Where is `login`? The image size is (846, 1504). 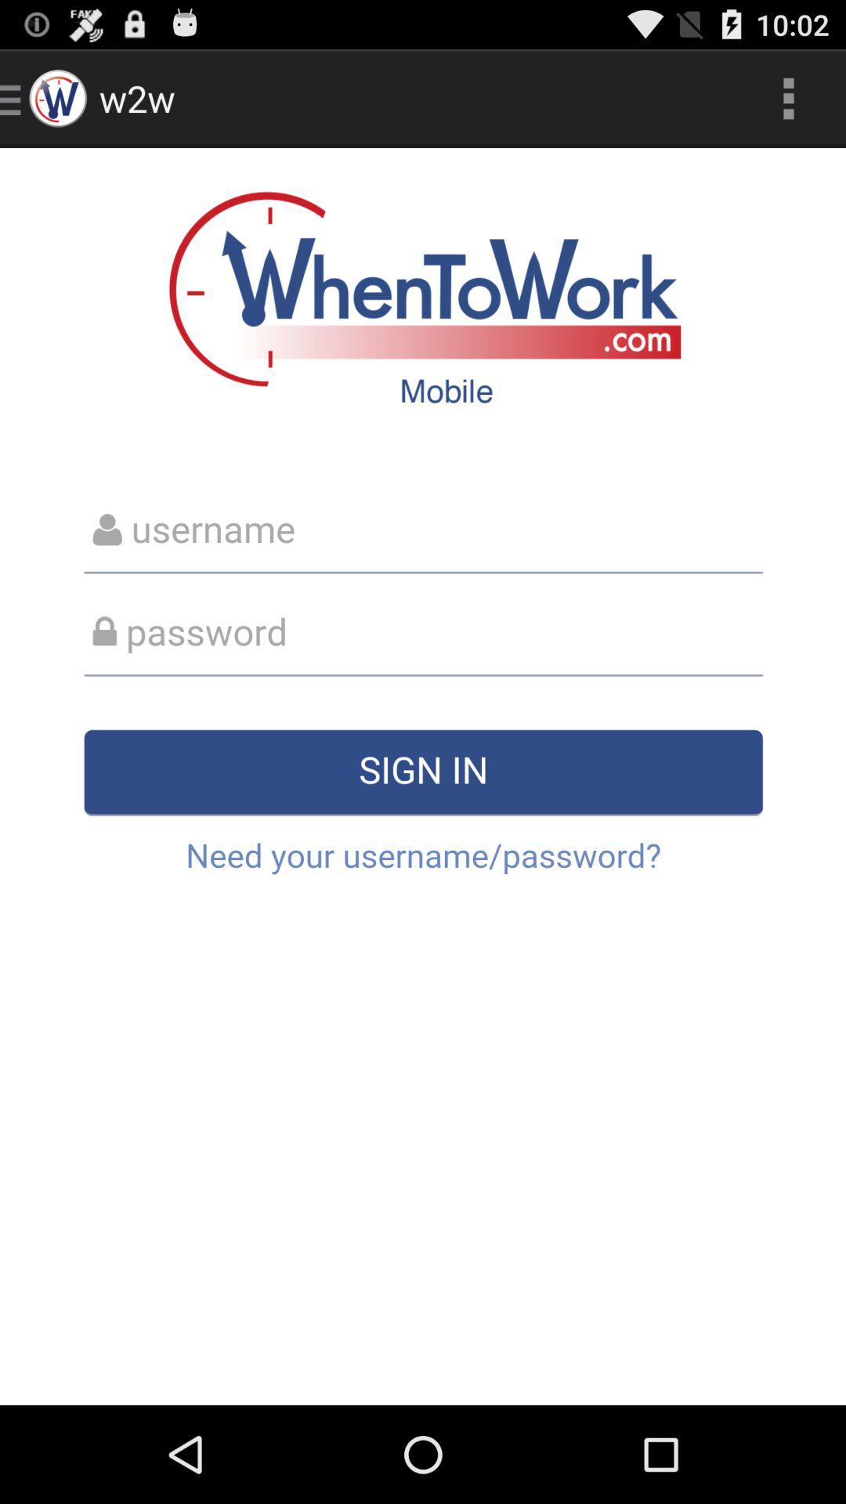 login is located at coordinates (423, 777).